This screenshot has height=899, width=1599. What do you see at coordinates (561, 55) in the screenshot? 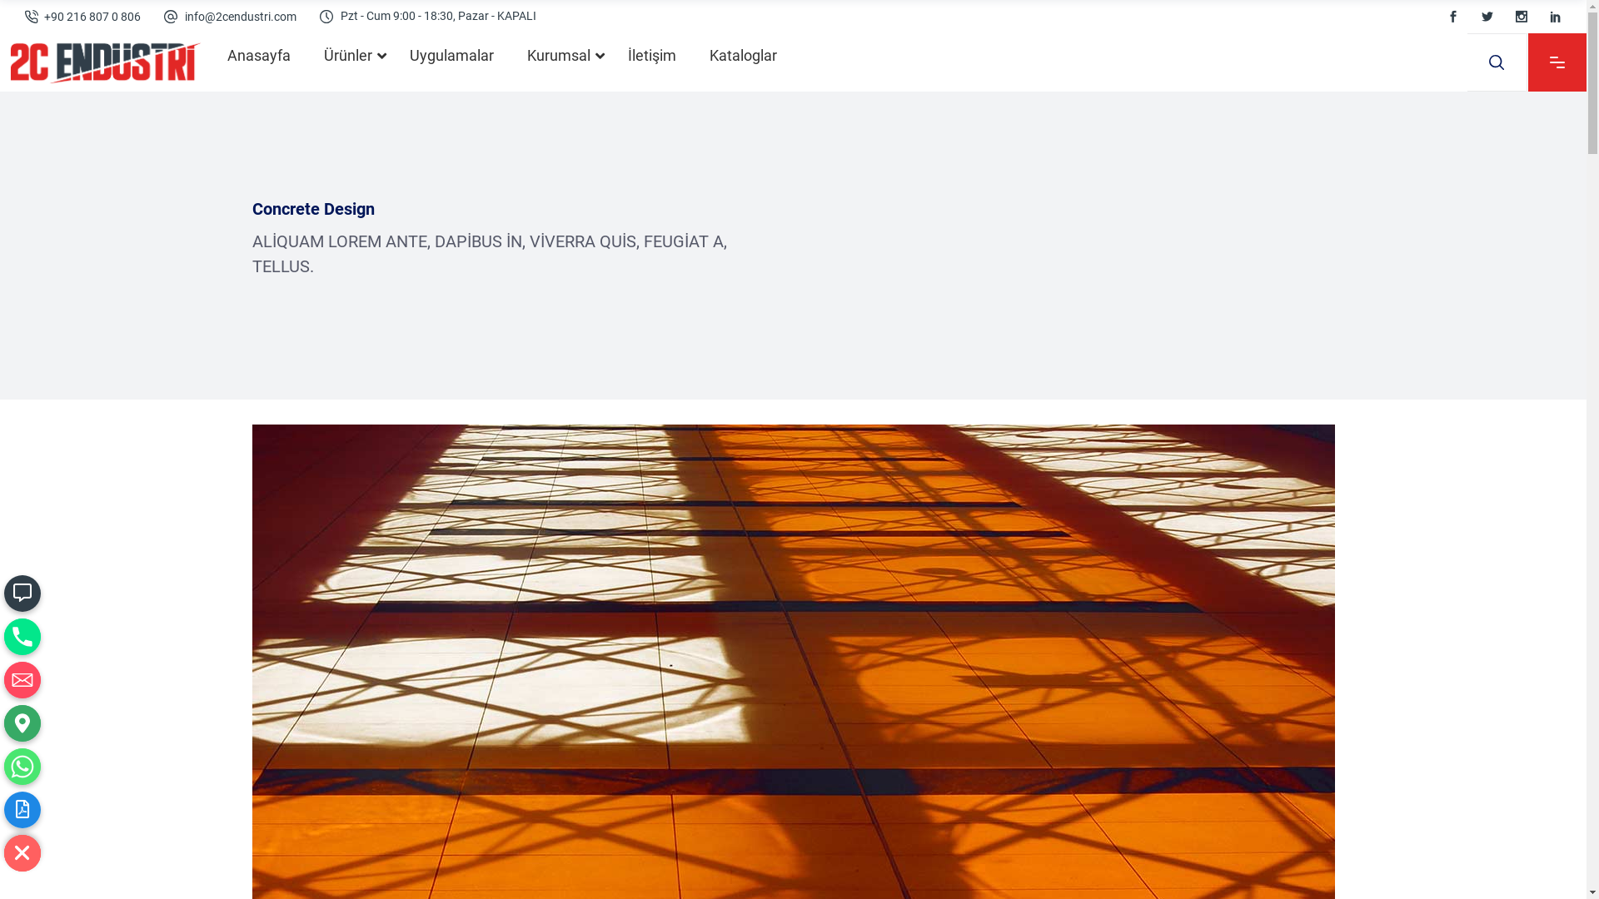
I see `Kurumsal` at bounding box center [561, 55].